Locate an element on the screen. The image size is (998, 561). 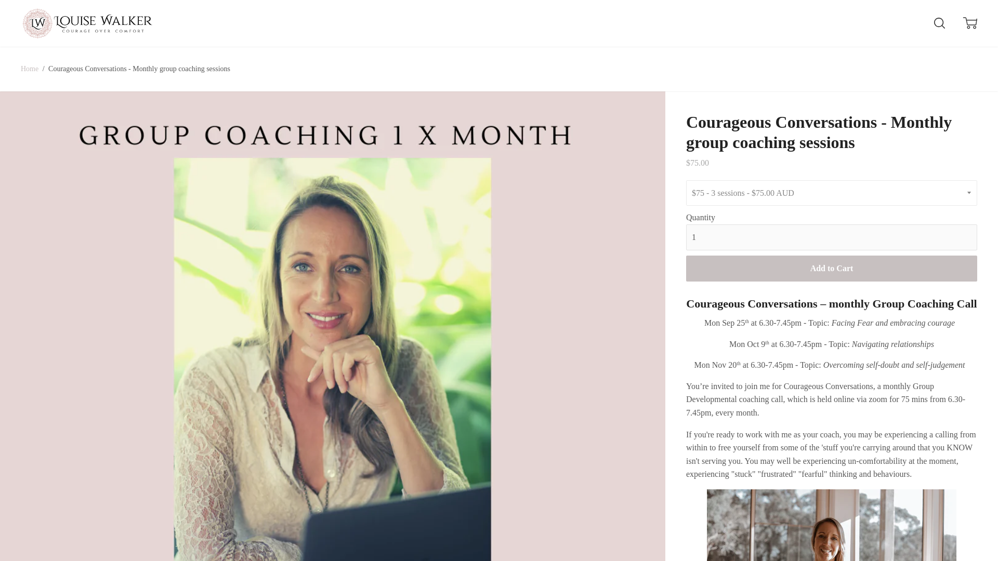
Home is located at coordinates (30, 69).